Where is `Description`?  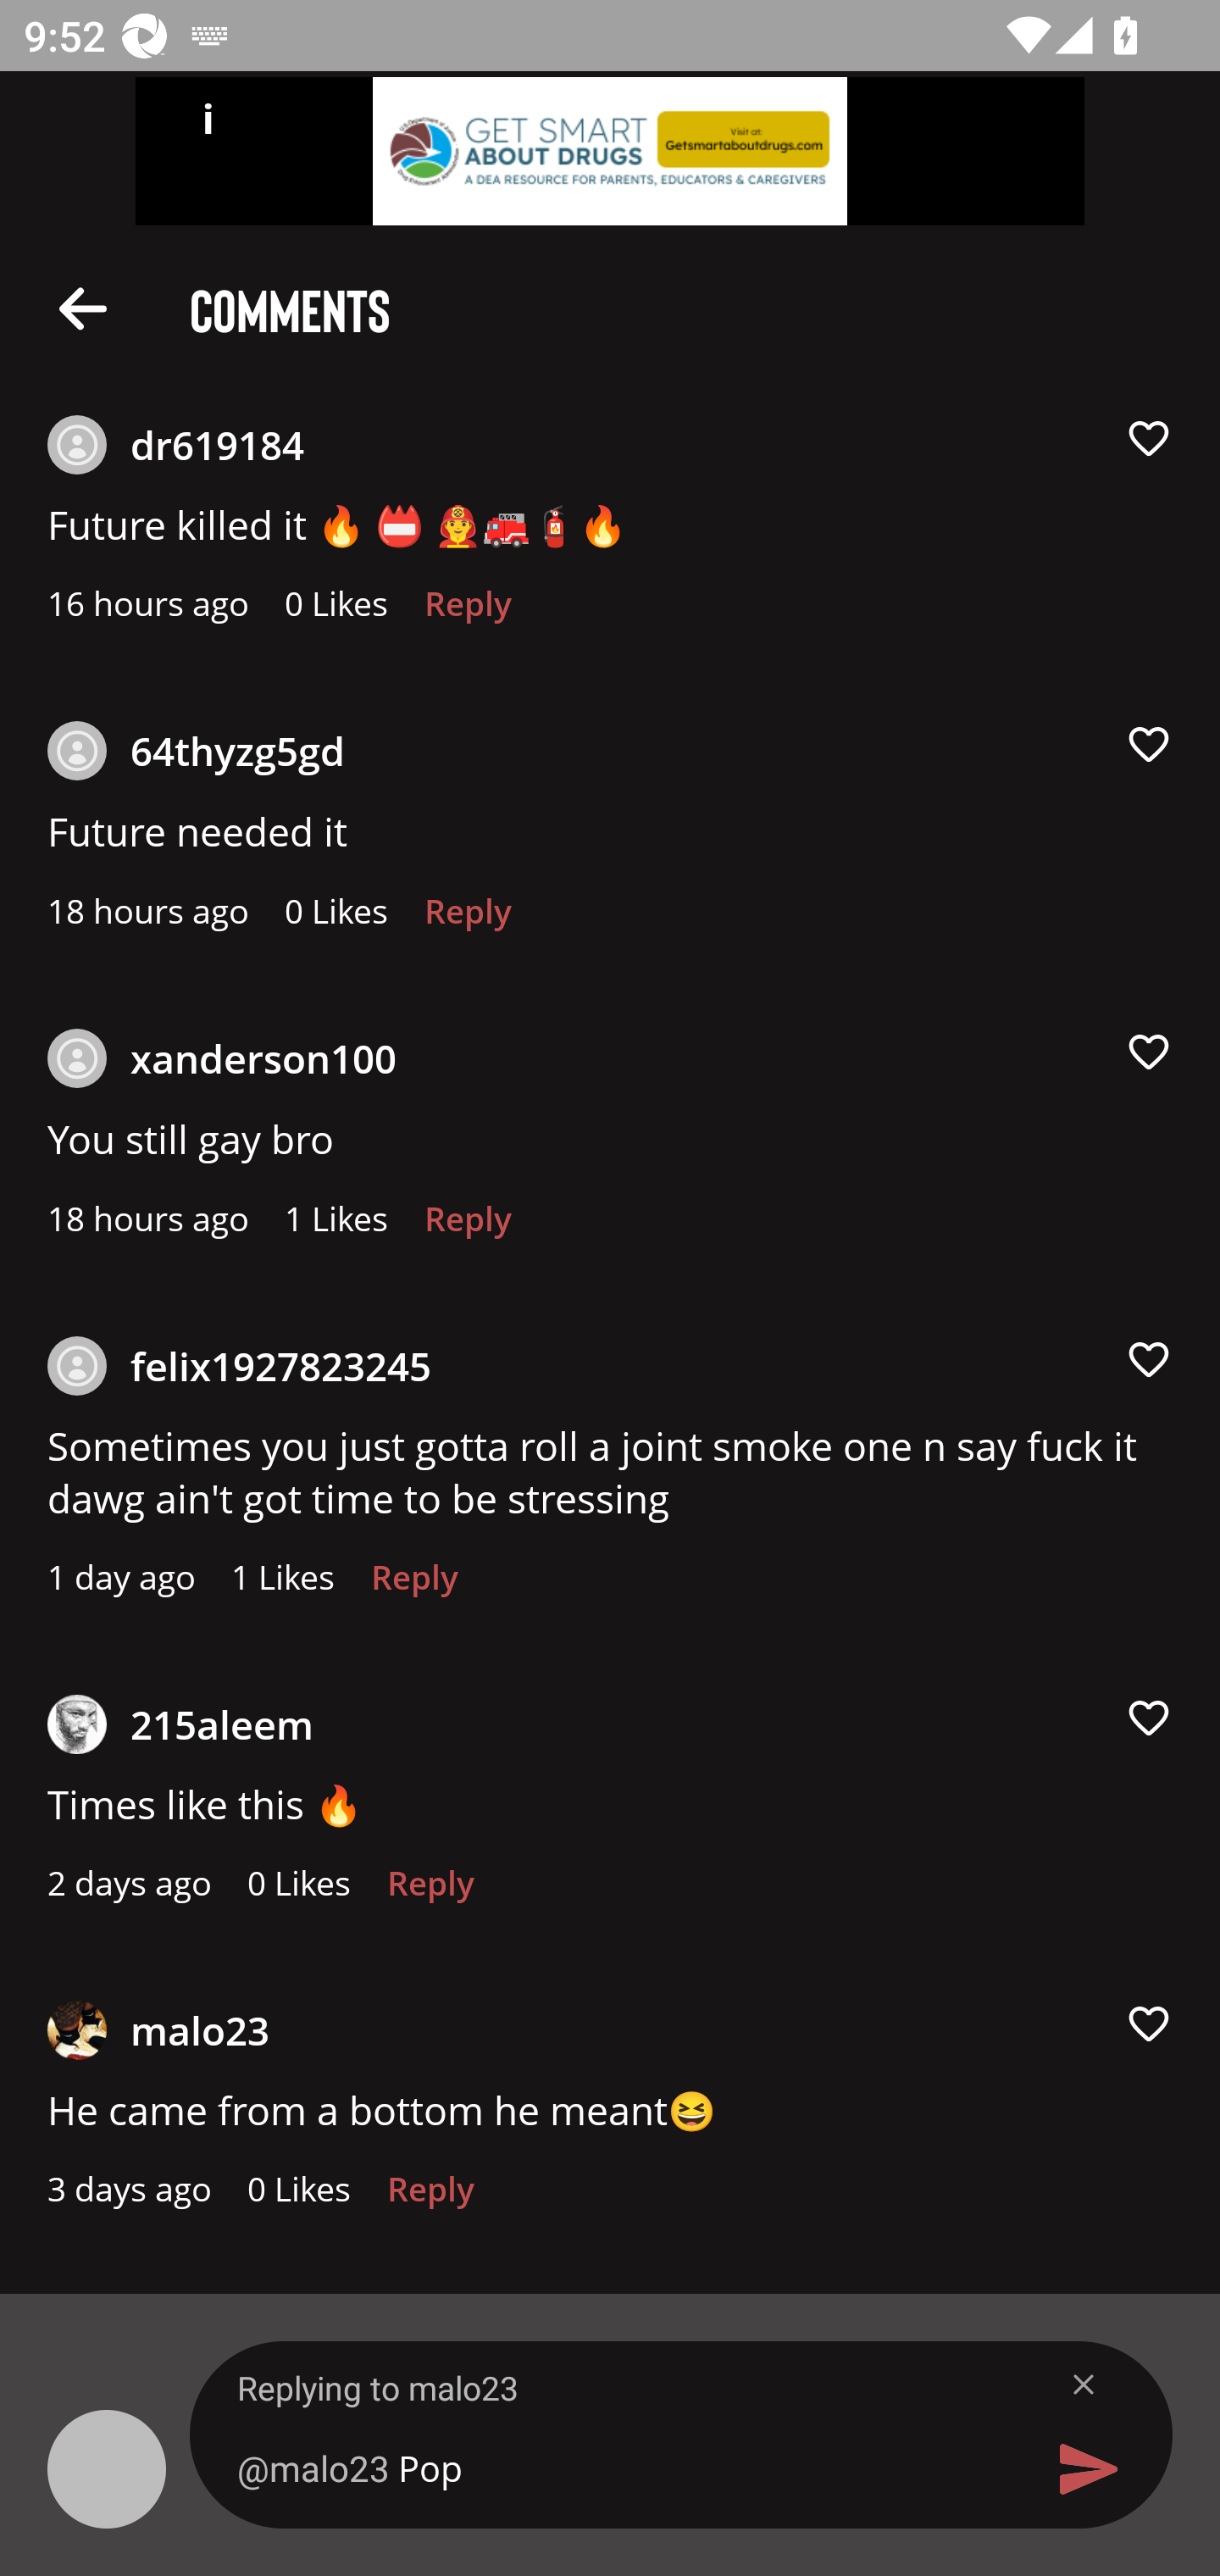
Description is located at coordinates (83, 307).